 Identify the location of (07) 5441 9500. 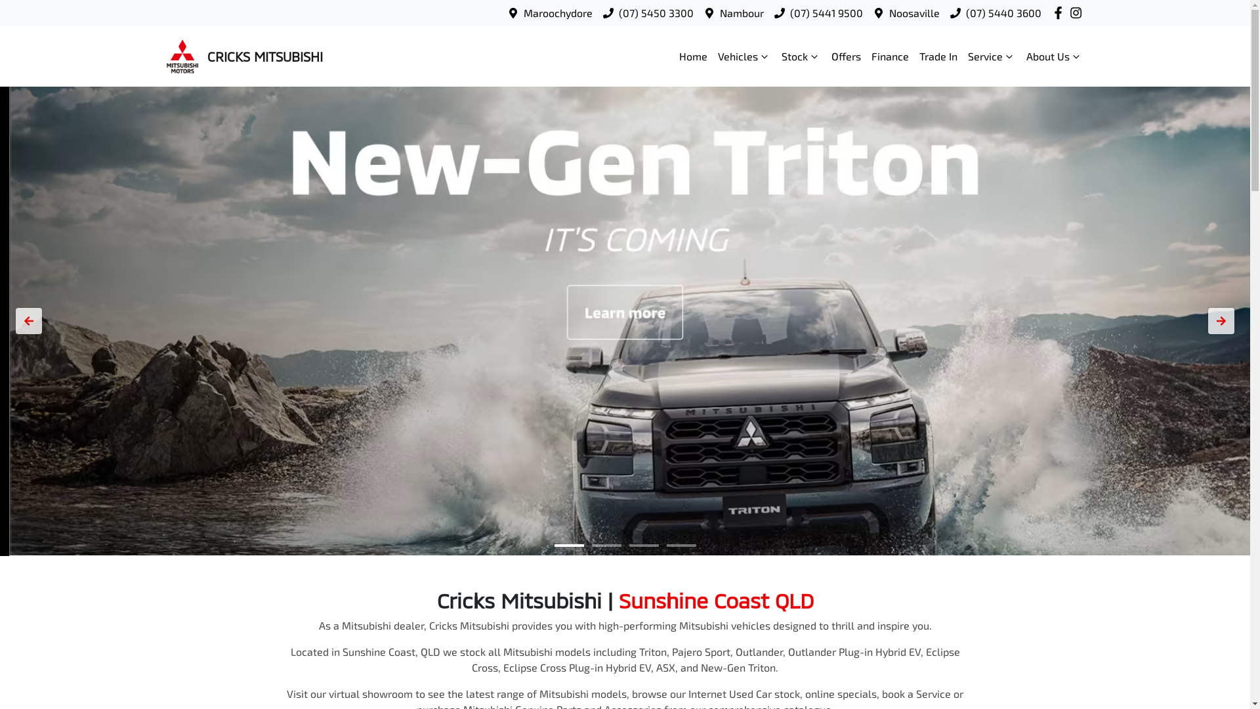
(827, 13).